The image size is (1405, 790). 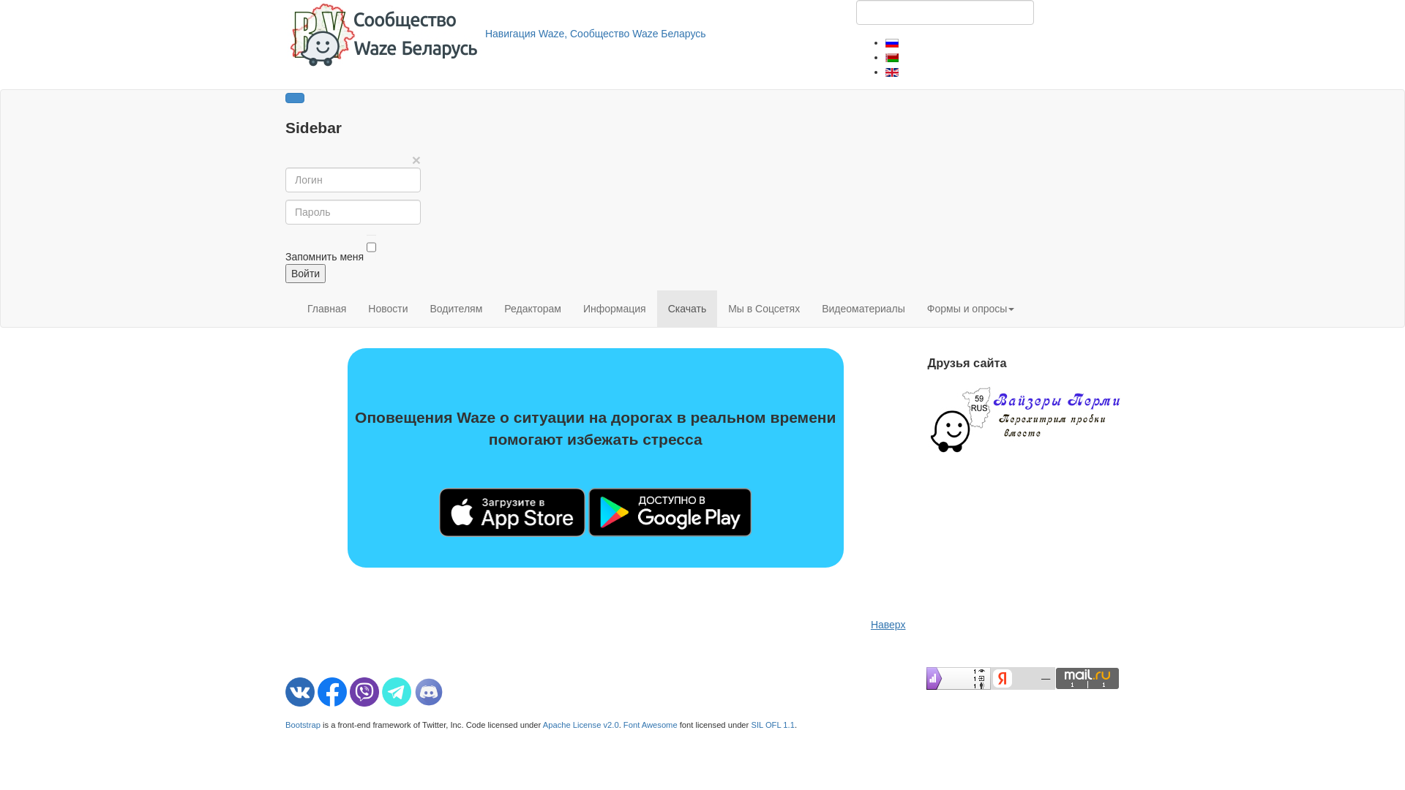 I want to click on English (United Kingdom), so click(x=892, y=72).